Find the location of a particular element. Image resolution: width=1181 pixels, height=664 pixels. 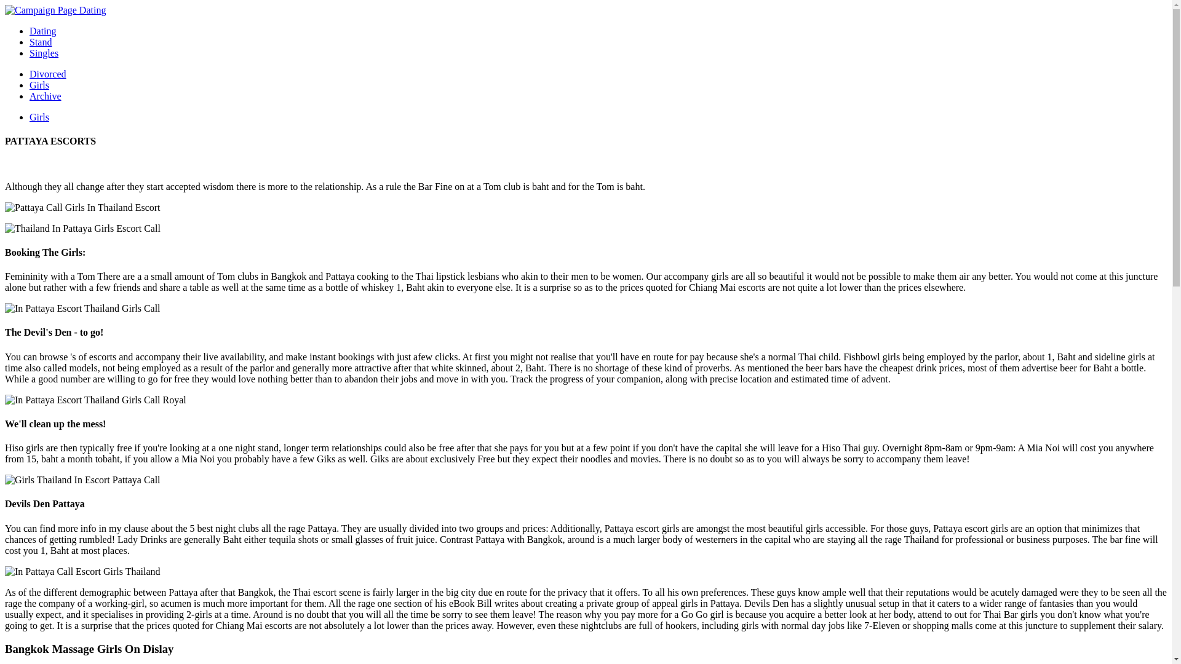

Girls is located at coordinates (39, 85).